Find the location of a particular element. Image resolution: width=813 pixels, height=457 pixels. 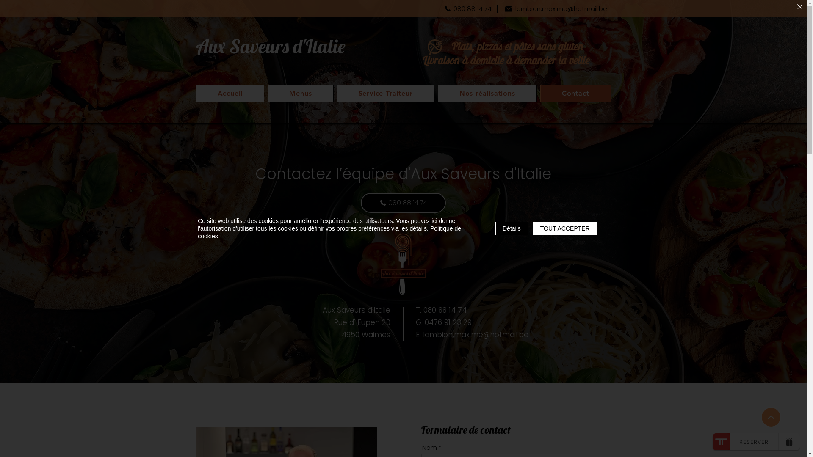

T. 080 88 14 74 is located at coordinates (441, 310).